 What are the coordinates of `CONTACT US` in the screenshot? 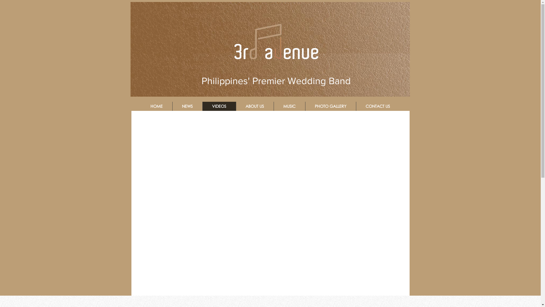 It's located at (378, 106).